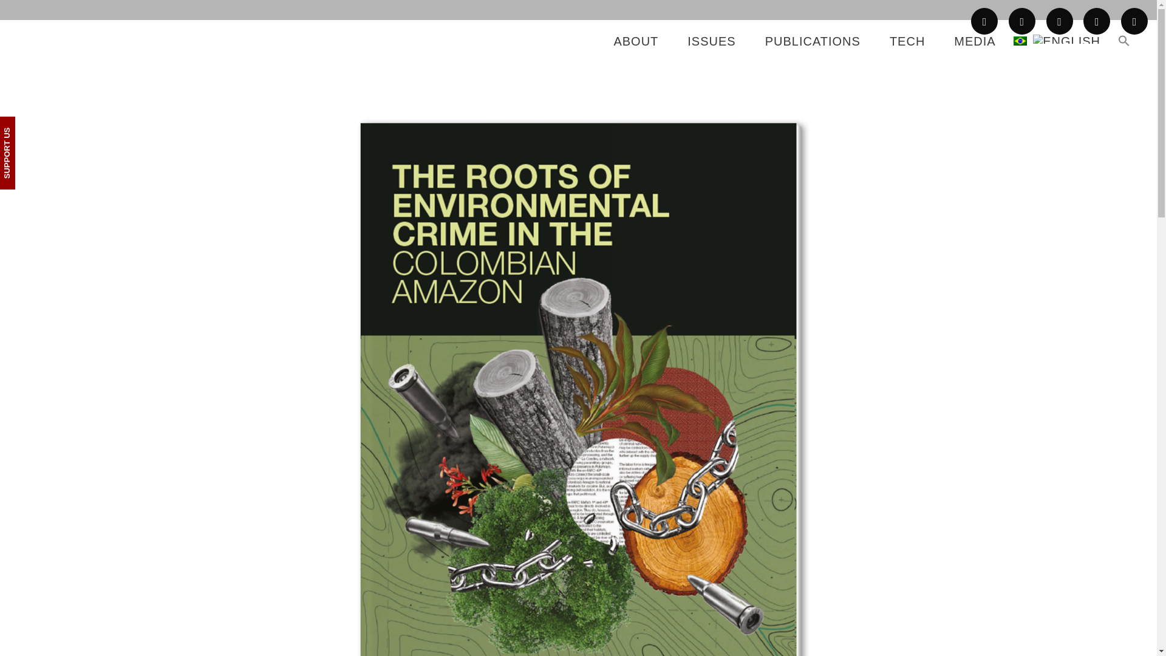  What do you see at coordinates (974, 41) in the screenshot?
I see `MEDIA` at bounding box center [974, 41].